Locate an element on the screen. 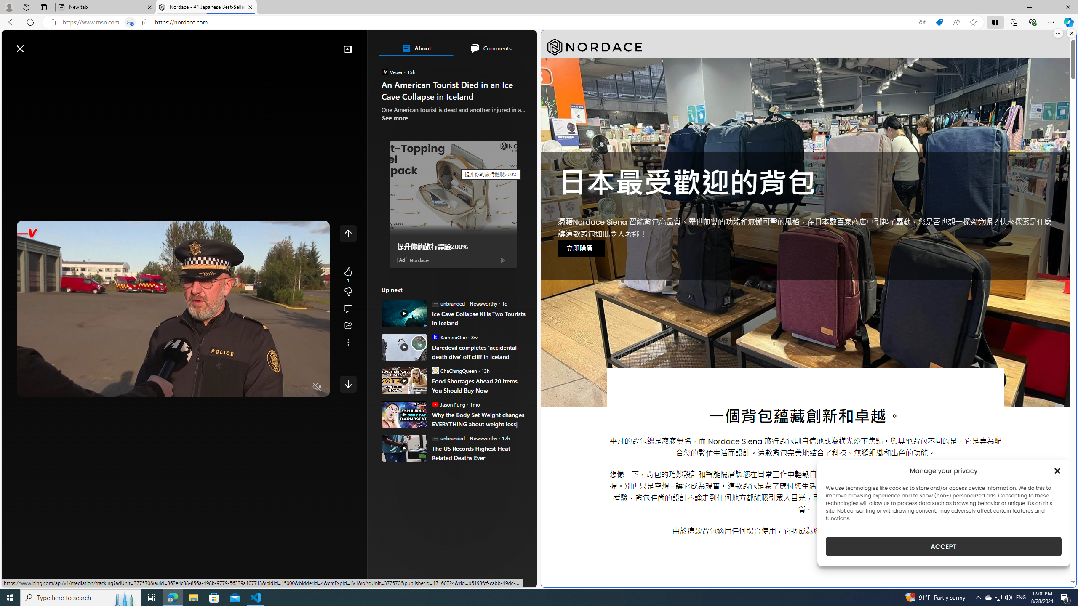 Image resolution: width=1078 pixels, height=606 pixels. Feedback is located at coordinates (505, 580).